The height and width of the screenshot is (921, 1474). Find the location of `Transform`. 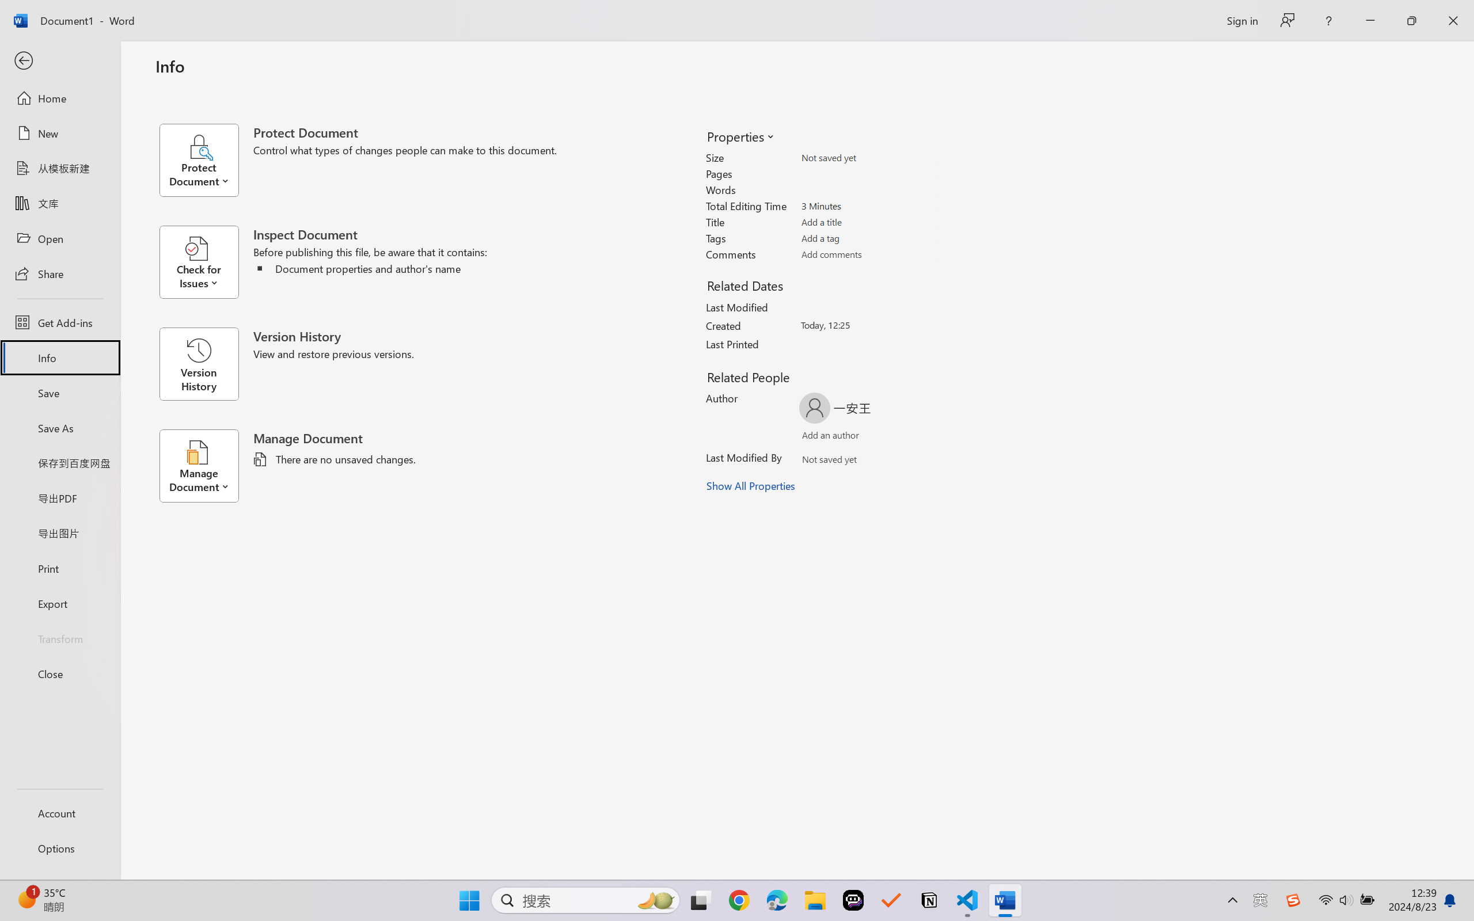

Transform is located at coordinates (60, 638).